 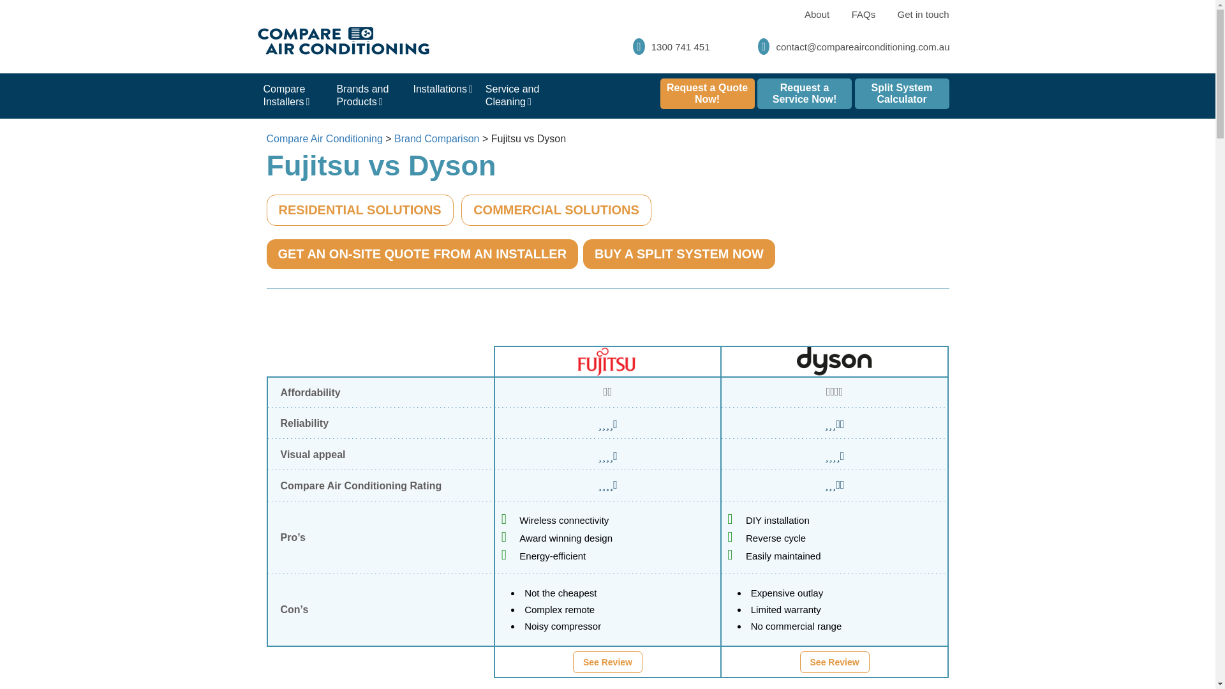 I want to click on FAQs, so click(x=864, y=15).